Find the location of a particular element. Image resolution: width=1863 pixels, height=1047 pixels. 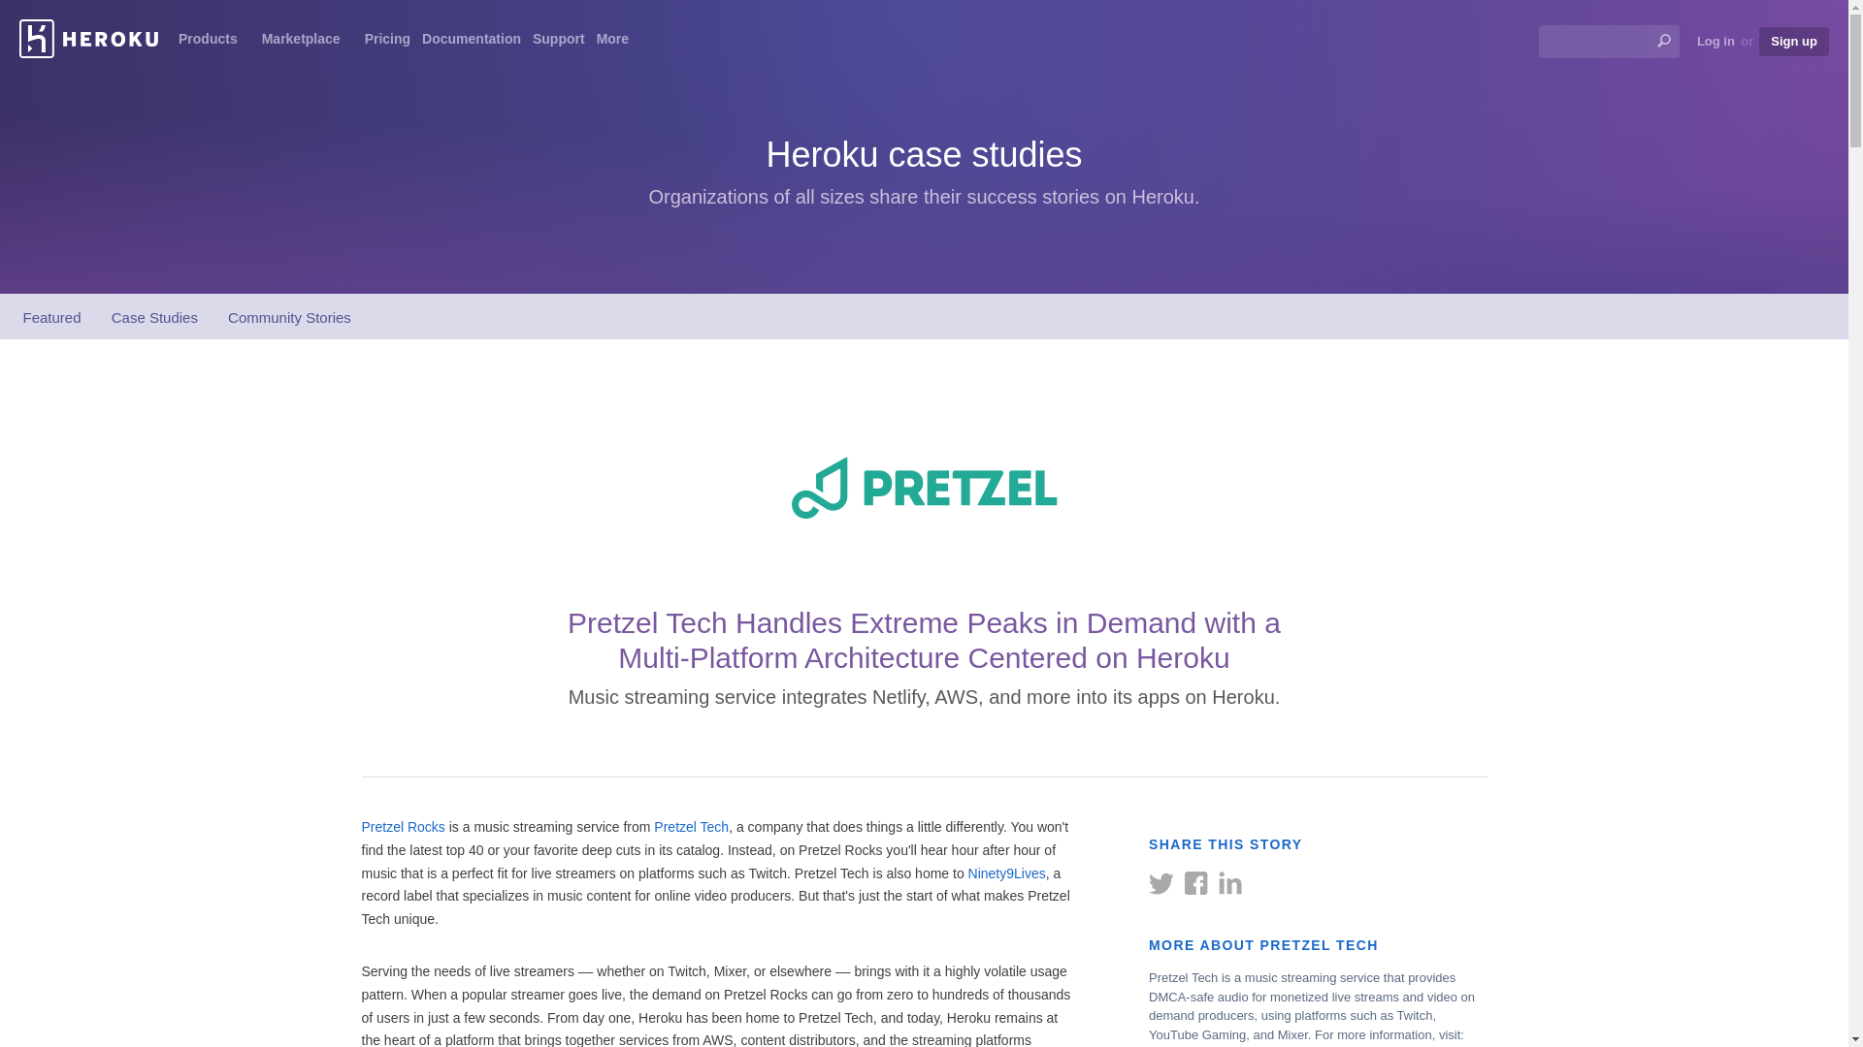

Documentation is located at coordinates (472, 42).